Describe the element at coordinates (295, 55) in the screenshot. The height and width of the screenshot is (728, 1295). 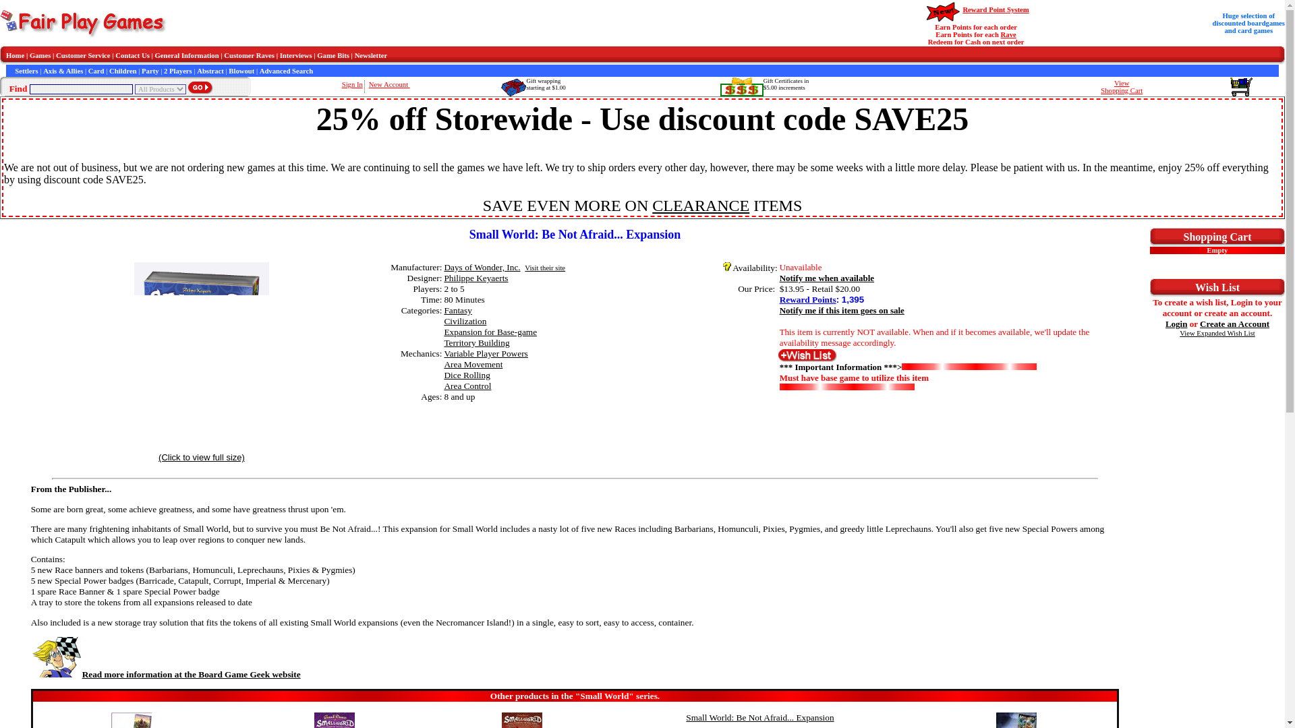
I see `Interviews` at that location.